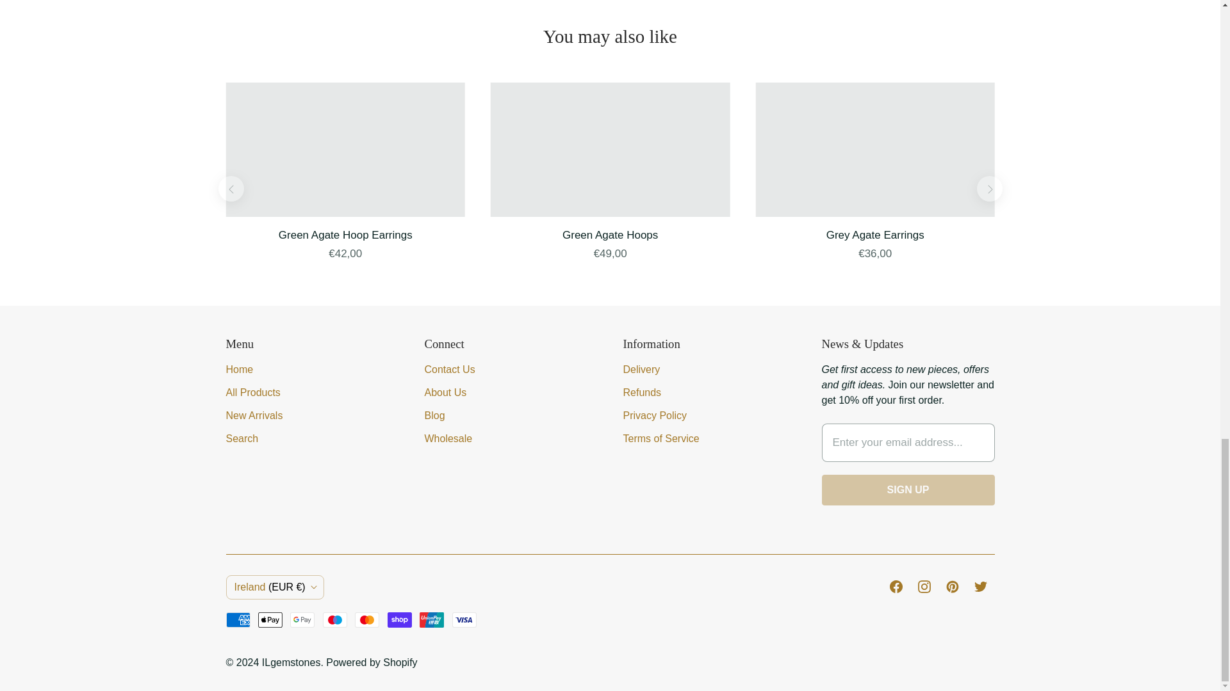 Image resolution: width=1230 pixels, height=691 pixels. I want to click on Sign Up, so click(907, 489).